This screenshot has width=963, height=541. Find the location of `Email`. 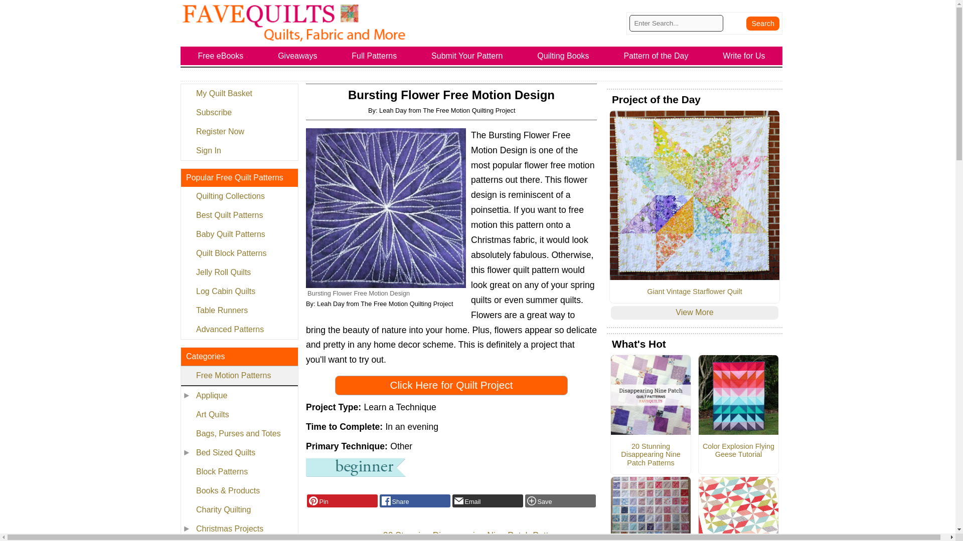

Email is located at coordinates (488, 501).